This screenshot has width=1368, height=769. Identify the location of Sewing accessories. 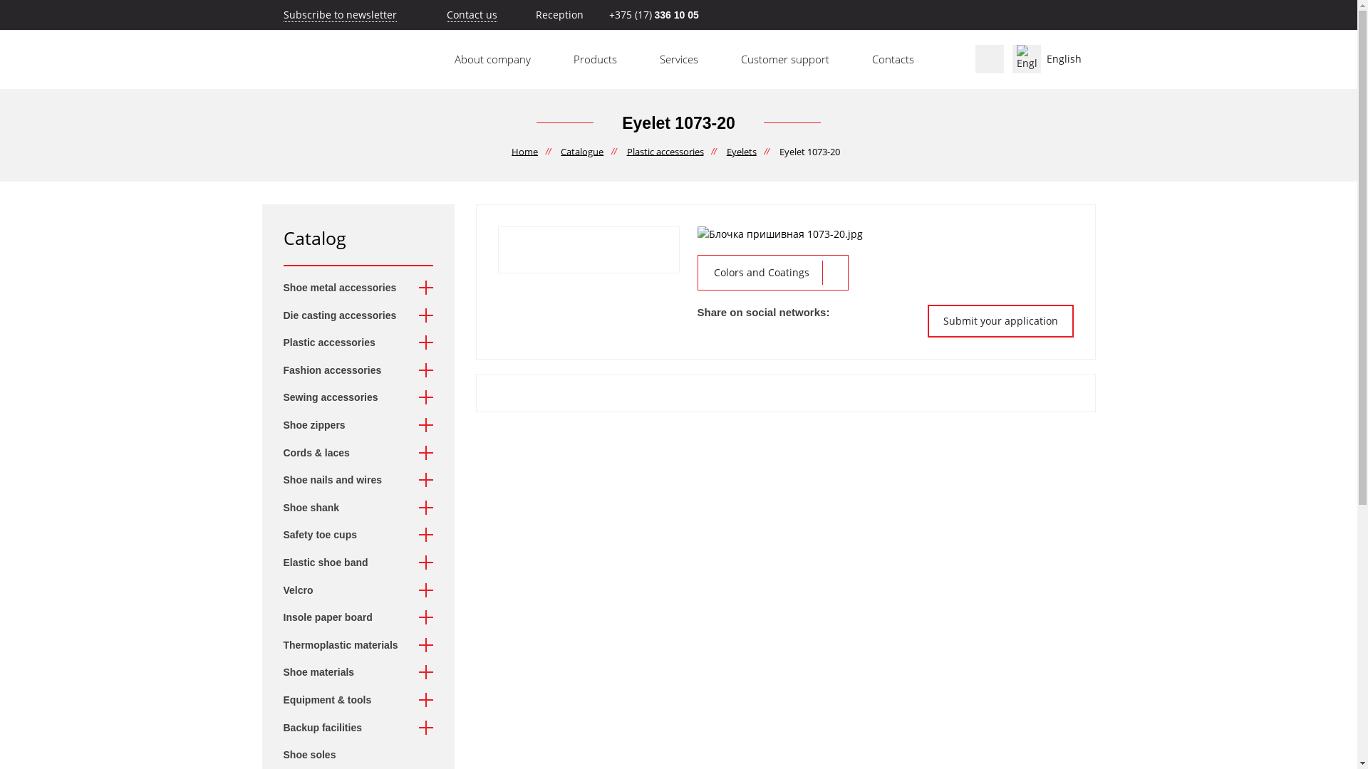
(339, 398).